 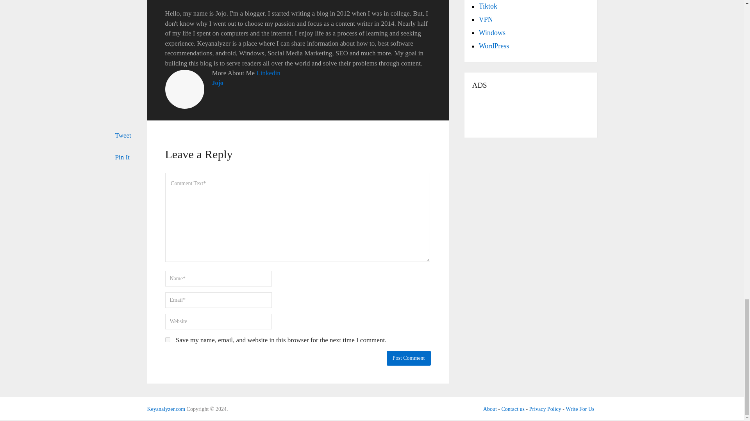 What do you see at coordinates (409, 358) in the screenshot?
I see `Post Comment` at bounding box center [409, 358].